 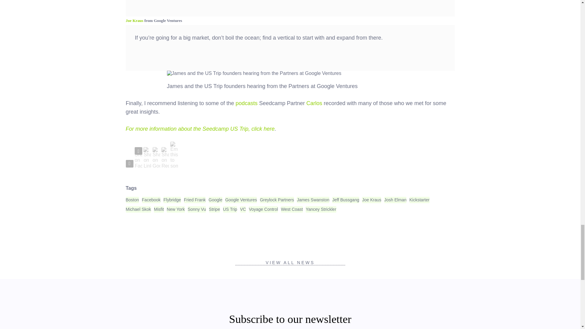 I want to click on LinkedIn, so click(x=147, y=158).